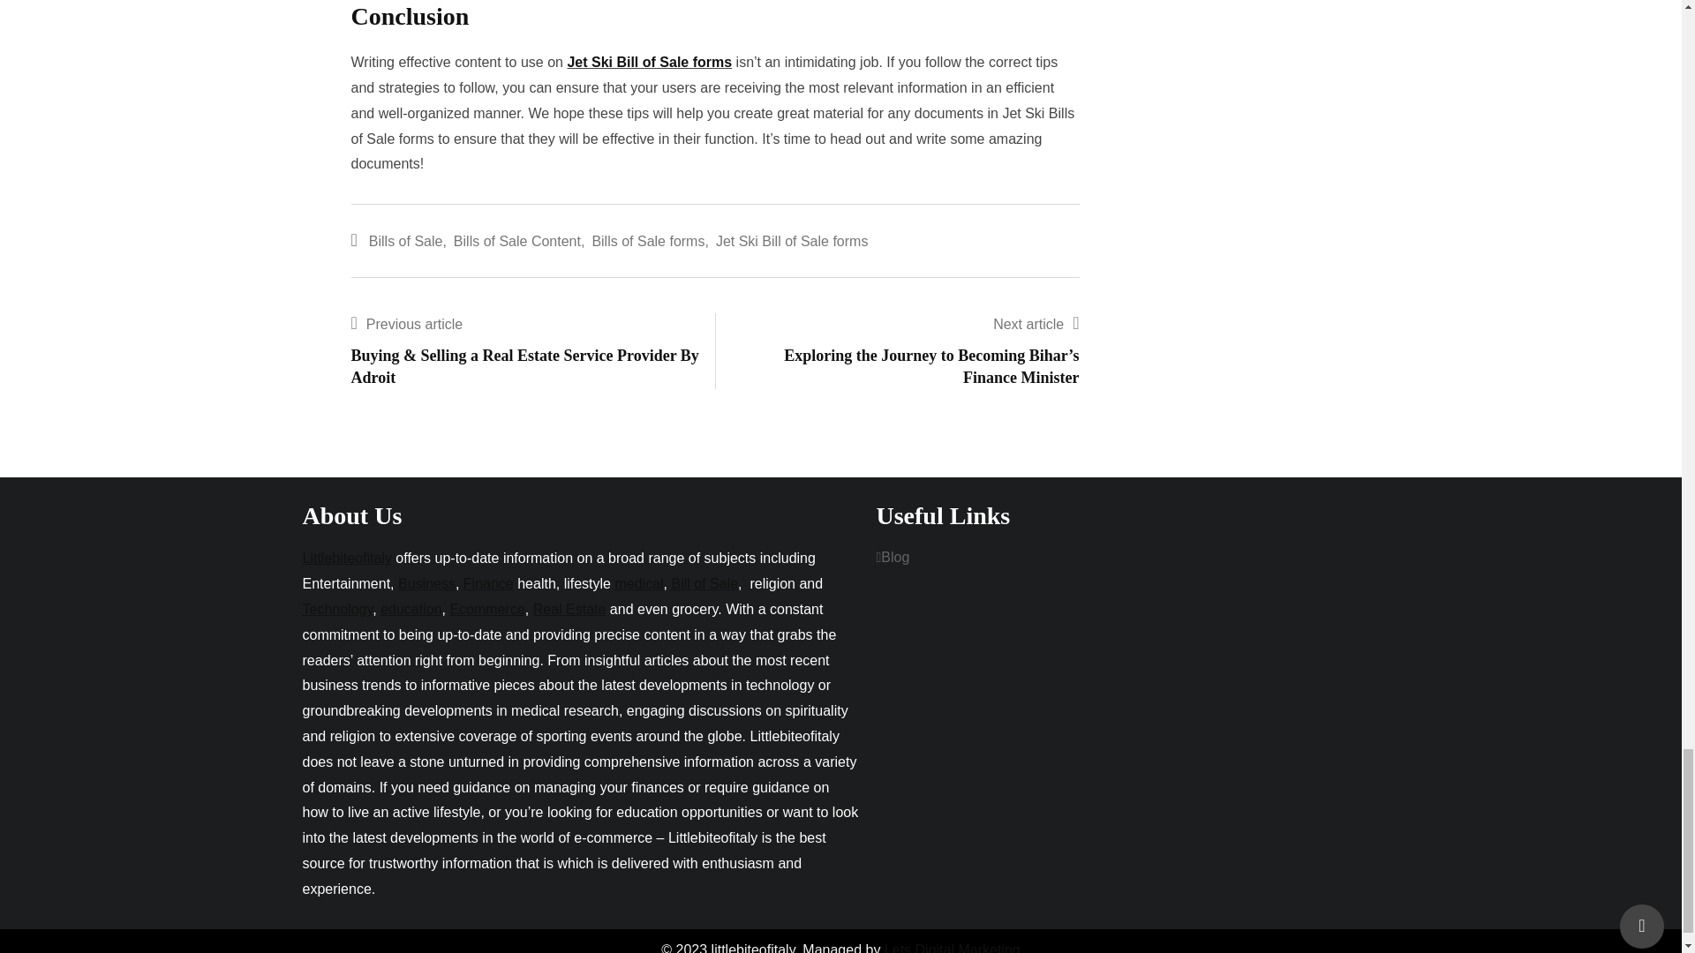 The width and height of the screenshot is (1695, 953). I want to click on Jet Ski Bill of Sale forms, so click(649, 62).